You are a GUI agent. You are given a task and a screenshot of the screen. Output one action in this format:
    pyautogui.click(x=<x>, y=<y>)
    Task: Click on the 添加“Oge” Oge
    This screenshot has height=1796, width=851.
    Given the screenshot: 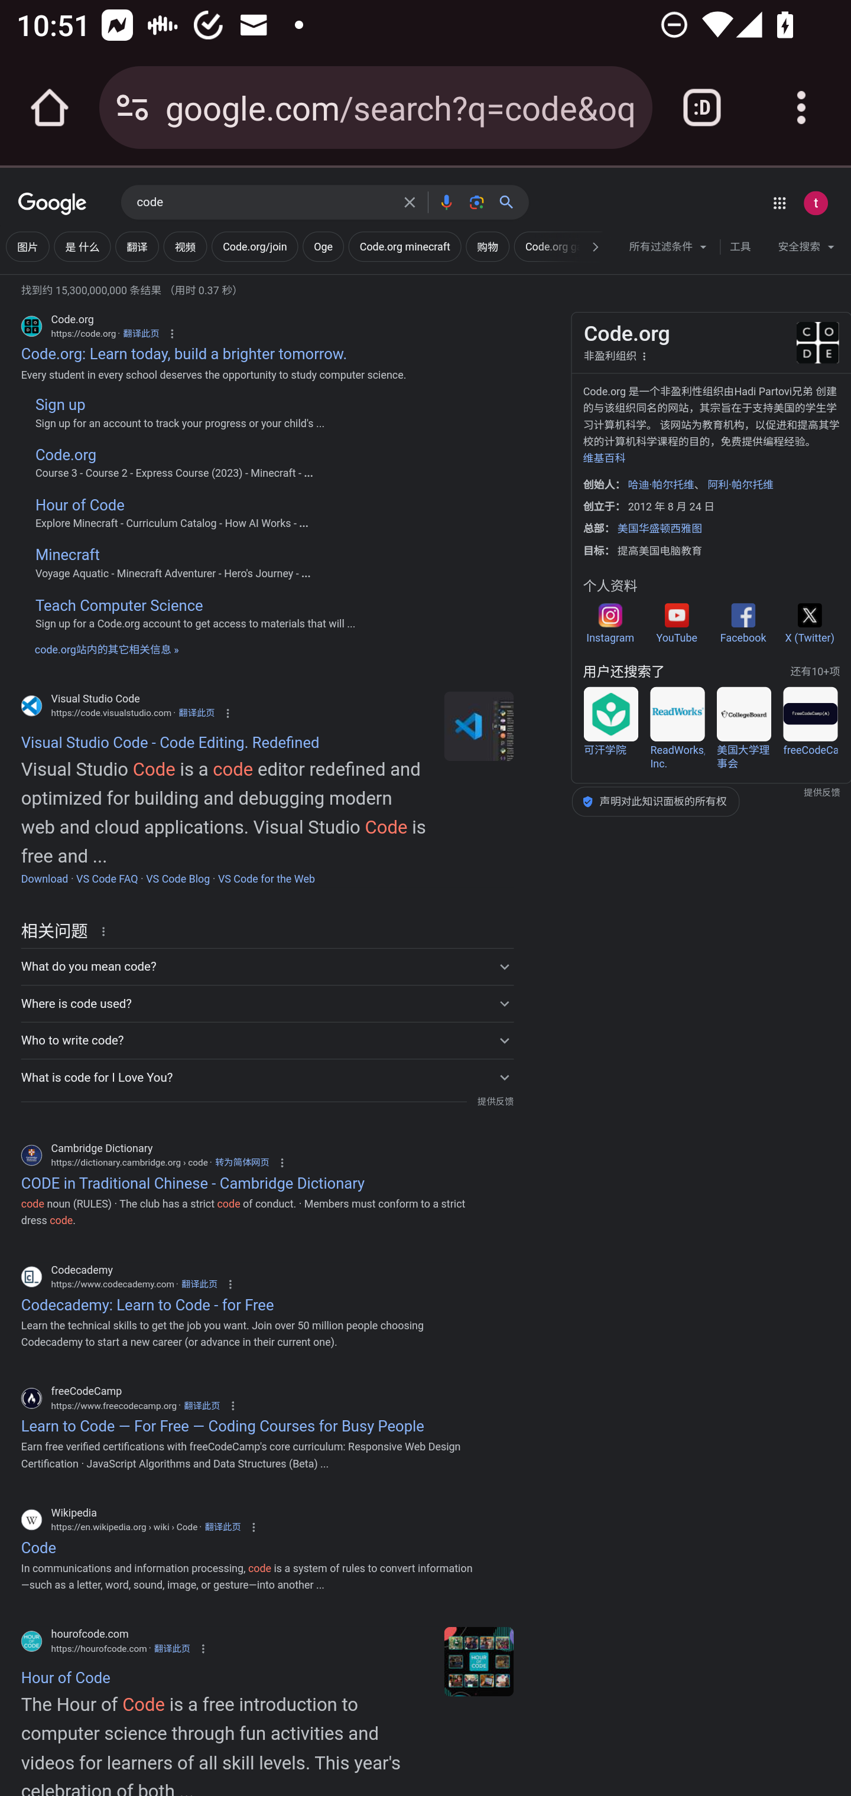 What is the action you would take?
    pyautogui.click(x=323, y=247)
    